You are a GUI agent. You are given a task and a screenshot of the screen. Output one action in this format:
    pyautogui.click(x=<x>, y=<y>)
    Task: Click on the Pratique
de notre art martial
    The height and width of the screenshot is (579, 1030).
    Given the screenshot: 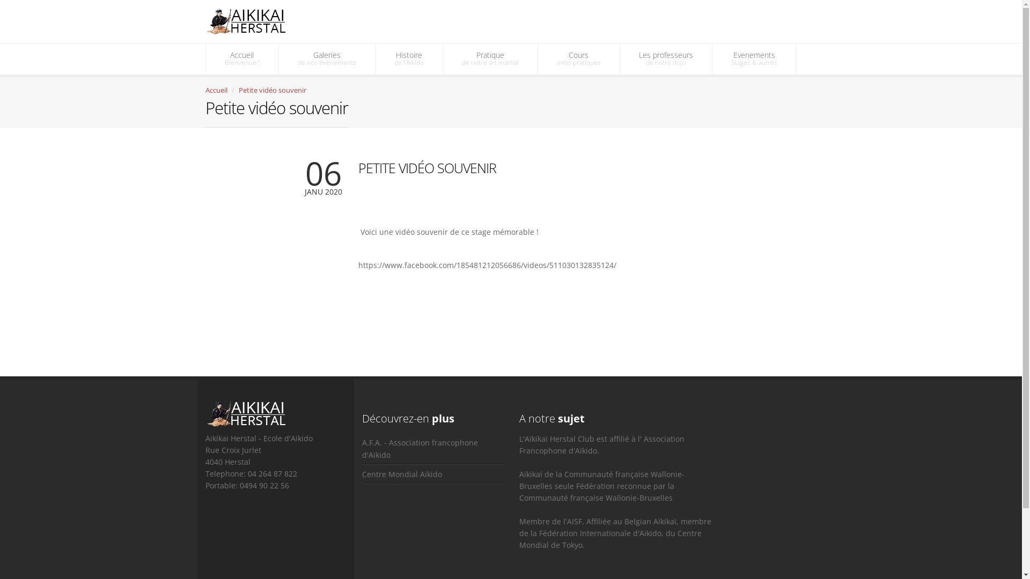 What is the action you would take?
    pyautogui.click(x=490, y=59)
    